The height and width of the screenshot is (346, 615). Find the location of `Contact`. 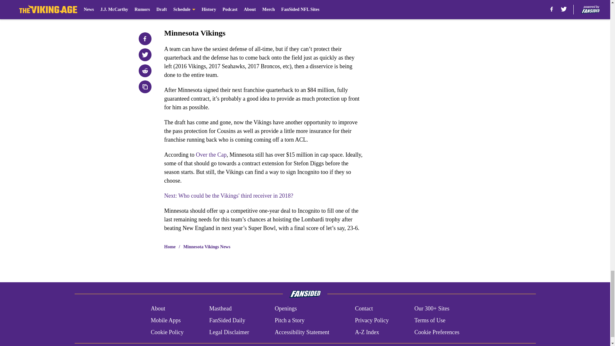

Contact is located at coordinates (364, 308).